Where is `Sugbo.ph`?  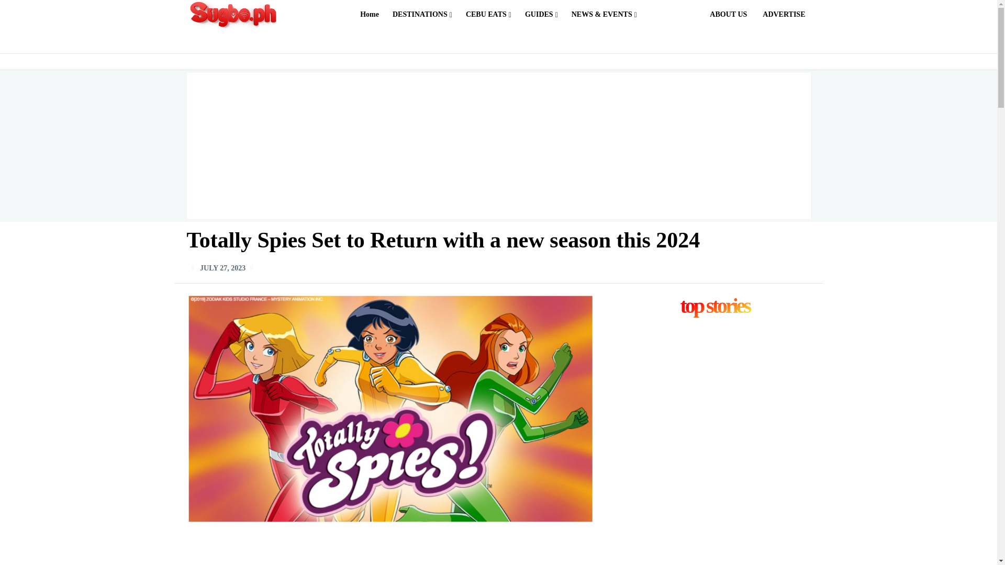 Sugbo.ph is located at coordinates (234, 15).